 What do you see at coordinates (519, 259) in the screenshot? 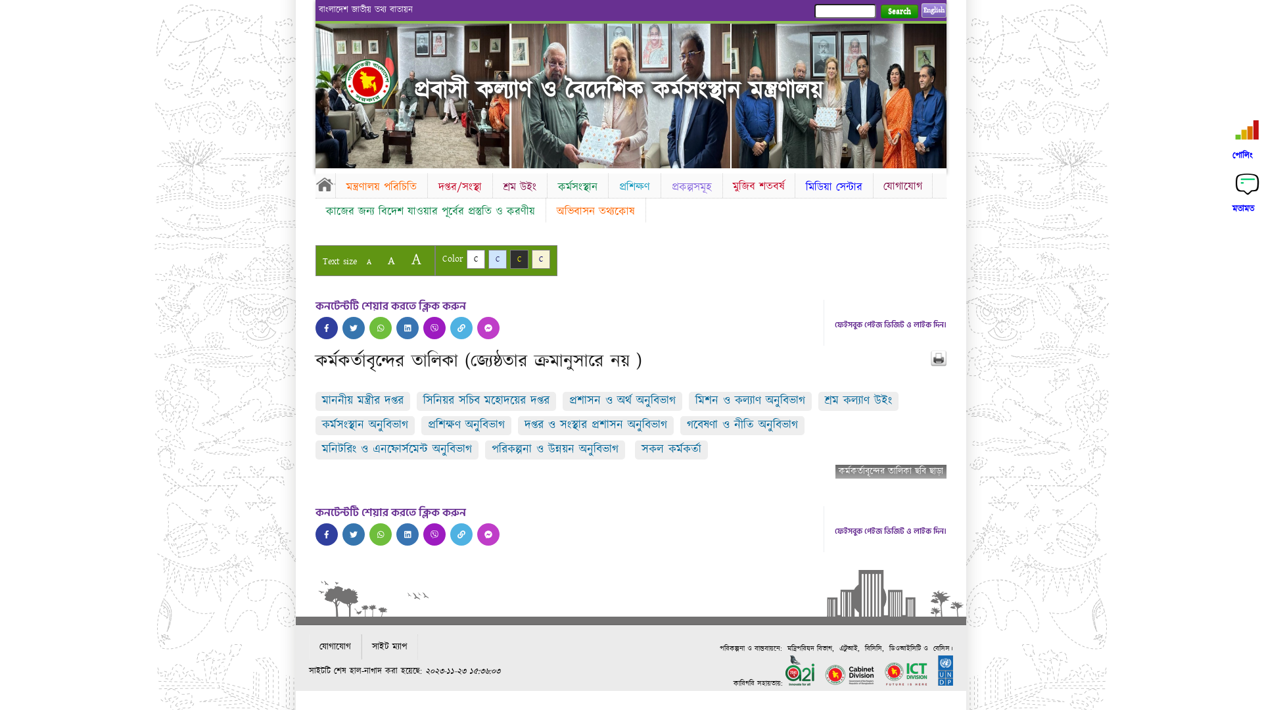
I see `C` at bounding box center [519, 259].